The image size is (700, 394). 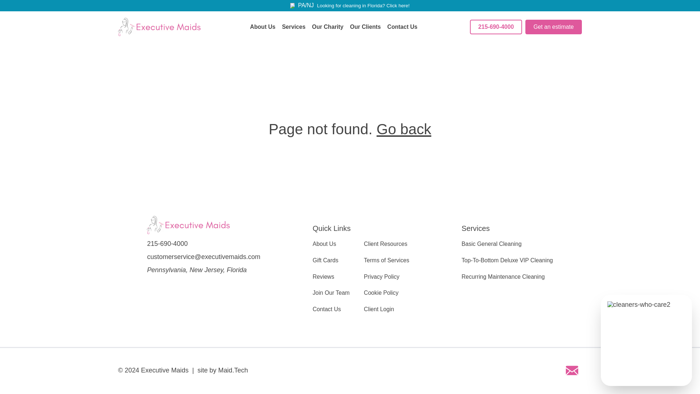 I want to click on Cookie Policy, so click(x=381, y=293).